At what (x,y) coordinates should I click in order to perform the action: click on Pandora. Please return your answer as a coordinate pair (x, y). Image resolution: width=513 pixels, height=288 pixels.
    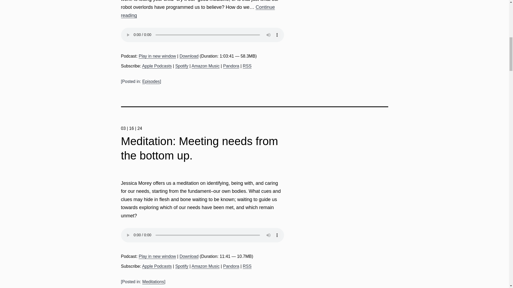
    Looking at the image, I should click on (231, 66).